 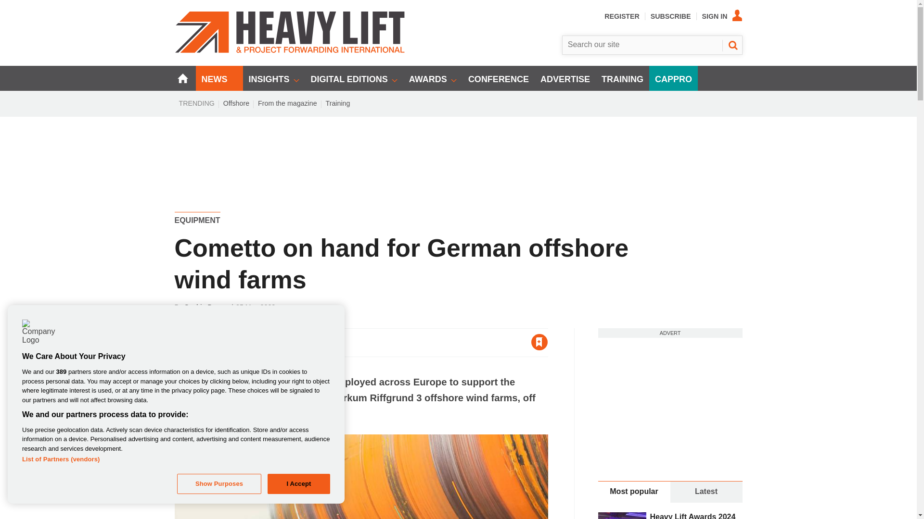 What do you see at coordinates (204, 342) in the screenshot?
I see `Share this on Twitter` at bounding box center [204, 342].